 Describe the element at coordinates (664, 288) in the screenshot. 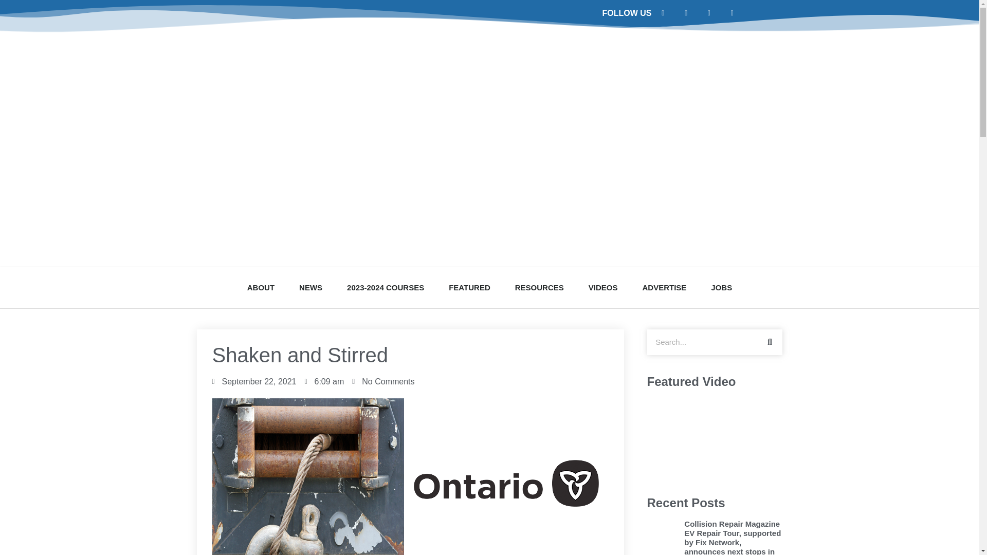

I see `ADVERTISE` at that location.